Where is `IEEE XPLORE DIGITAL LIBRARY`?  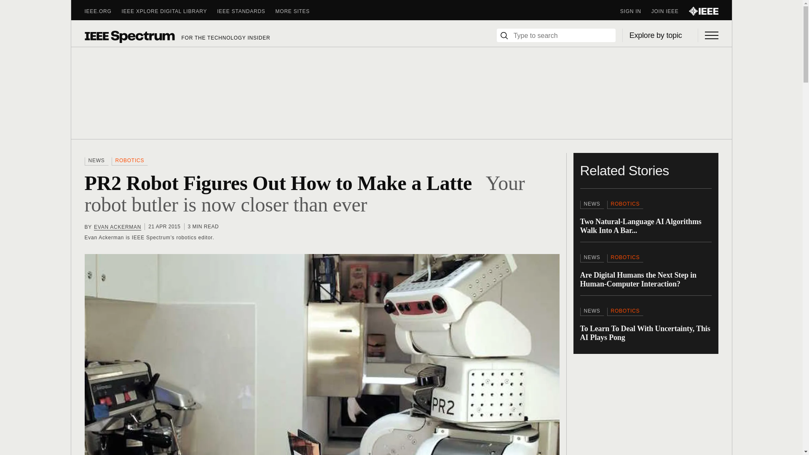
IEEE XPLORE DIGITAL LIBRARY is located at coordinates (169, 11).